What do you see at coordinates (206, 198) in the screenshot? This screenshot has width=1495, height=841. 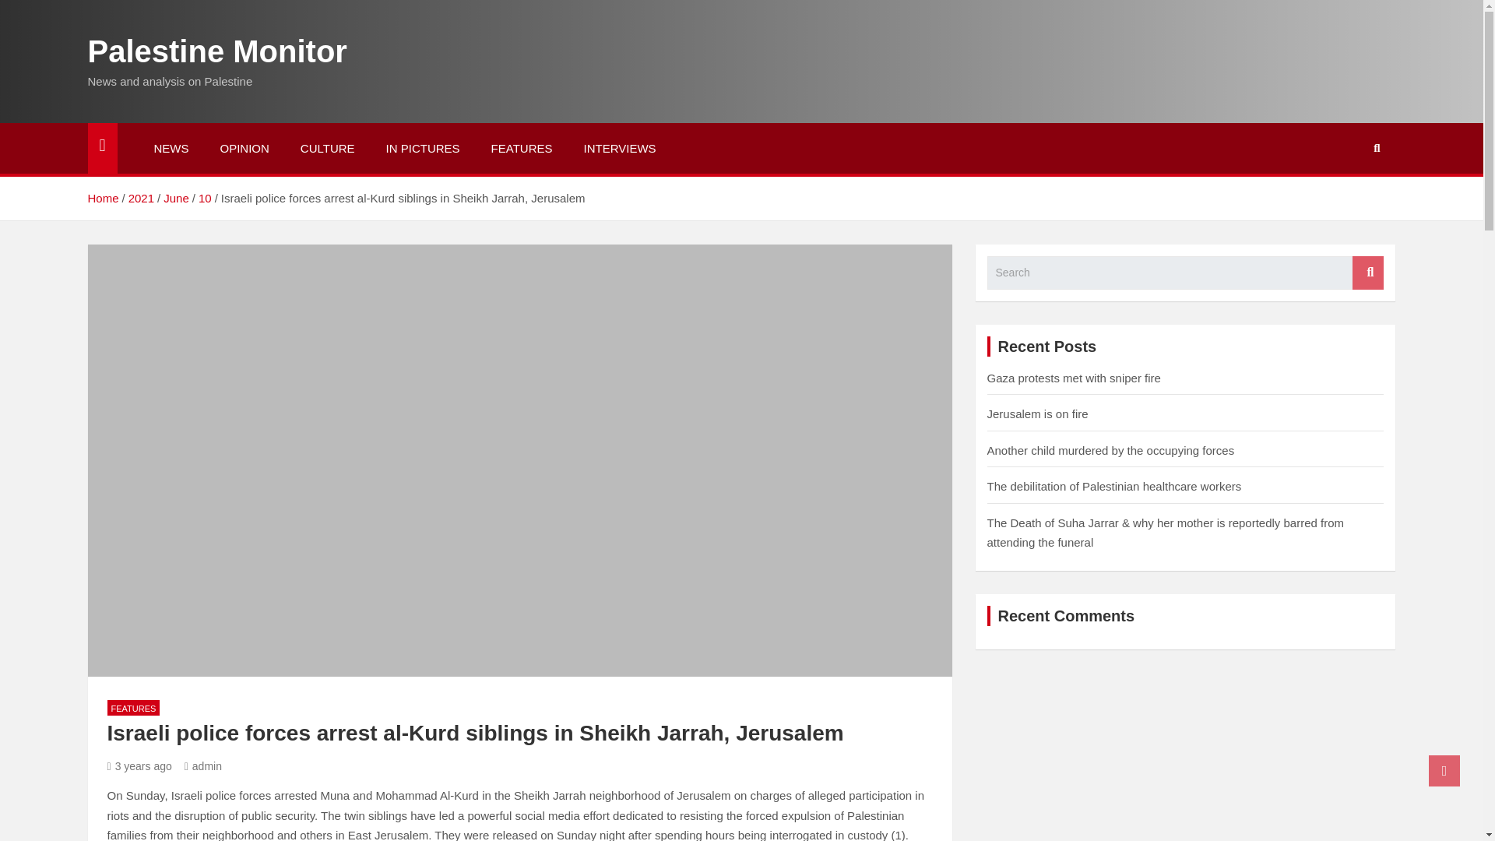 I see `10` at bounding box center [206, 198].